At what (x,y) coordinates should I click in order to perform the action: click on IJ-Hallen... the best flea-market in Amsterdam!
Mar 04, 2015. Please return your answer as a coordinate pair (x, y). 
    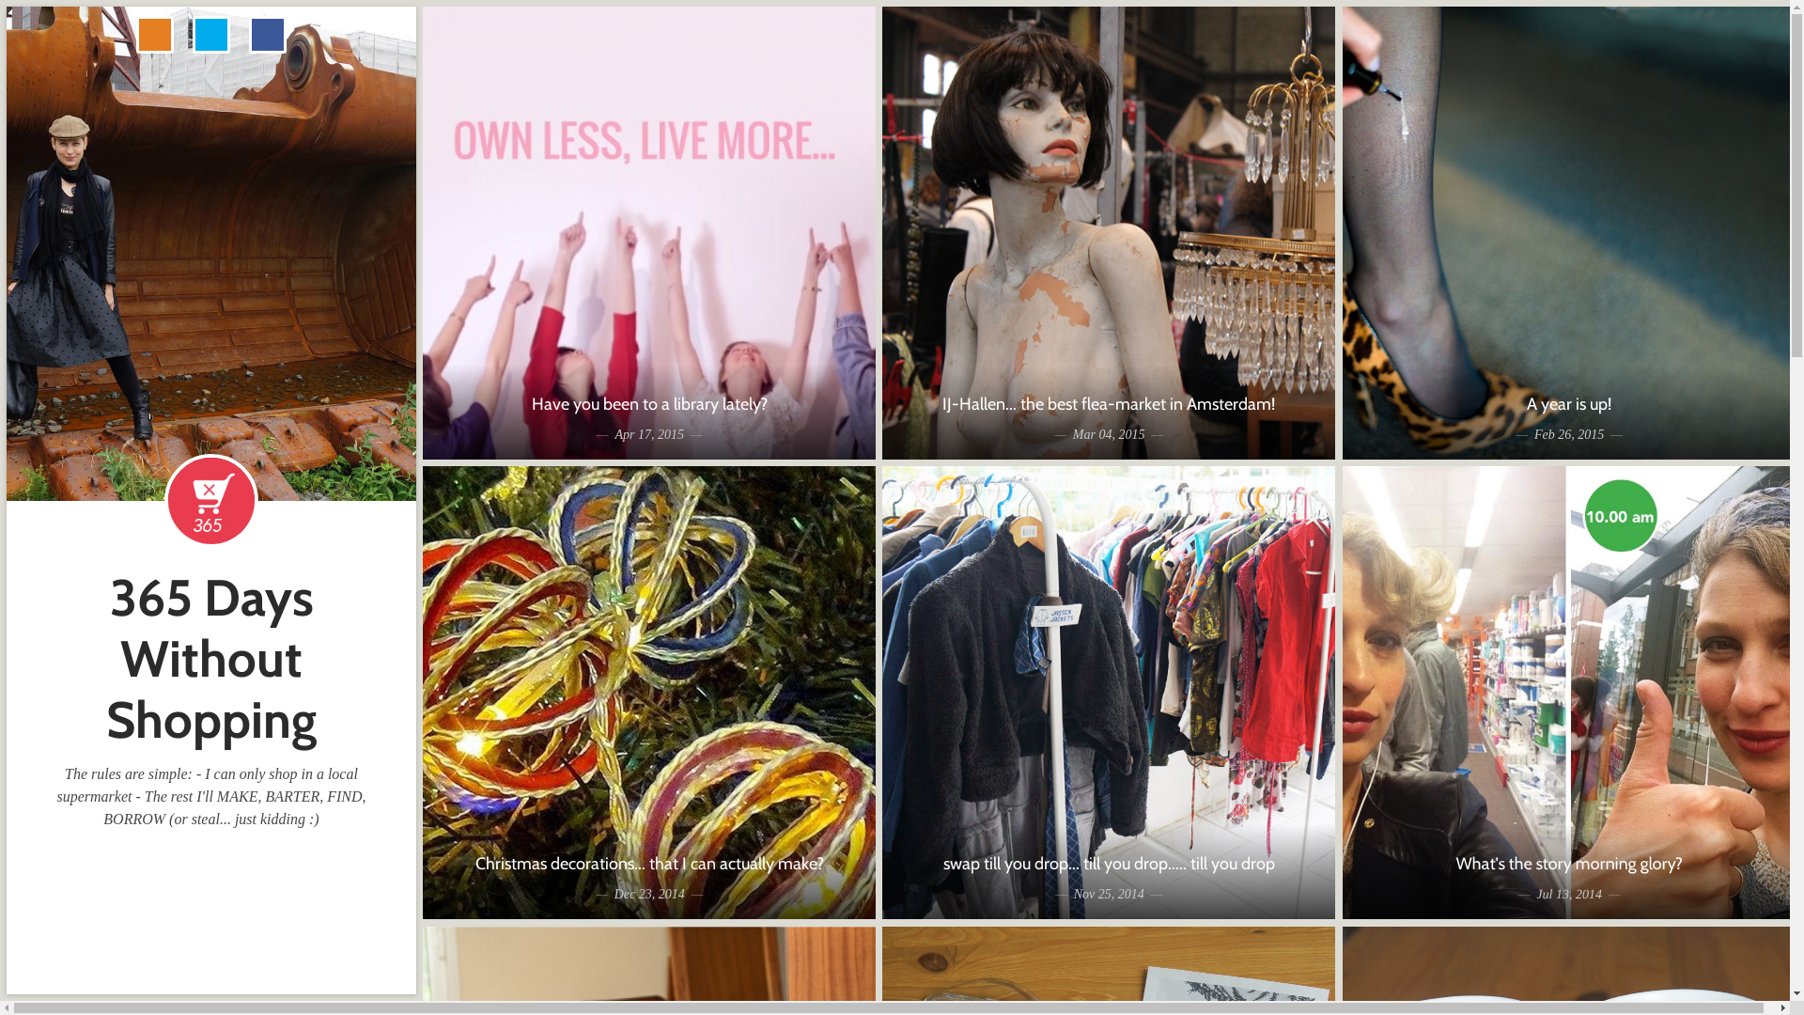
    Looking at the image, I should click on (1109, 233).